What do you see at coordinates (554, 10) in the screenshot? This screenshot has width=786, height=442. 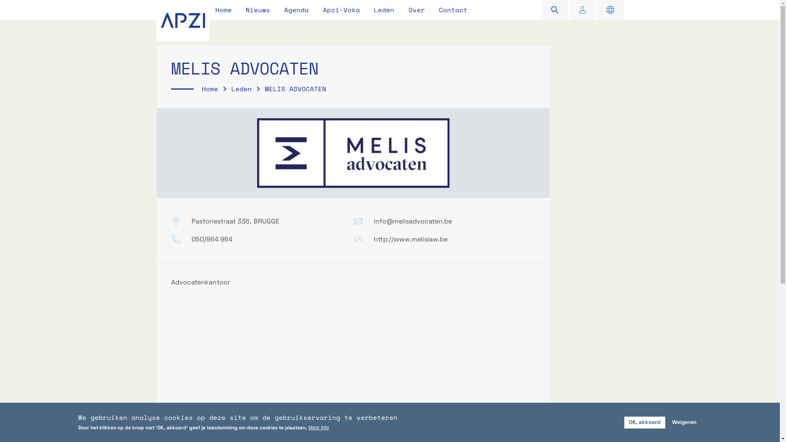 I see `Zoeken` at bounding box center [554, 10].